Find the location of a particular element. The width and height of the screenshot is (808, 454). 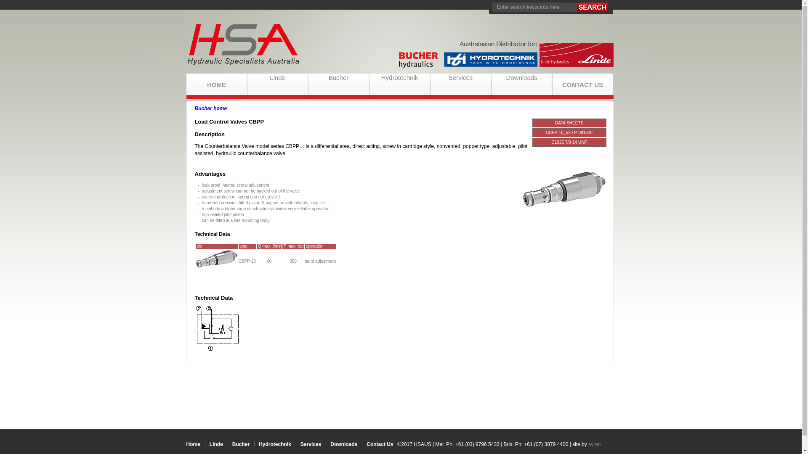

Bucher is located at coordinates (241, 444).